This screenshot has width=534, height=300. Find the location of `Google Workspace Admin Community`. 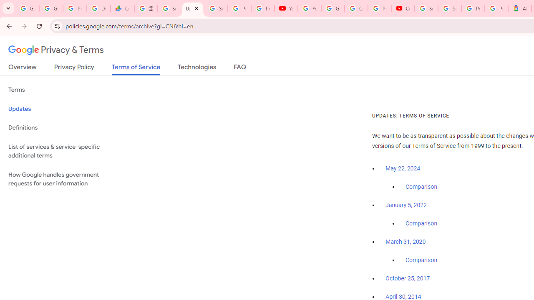

Google Workspace Admin Community is located at coordinates (27, 8).